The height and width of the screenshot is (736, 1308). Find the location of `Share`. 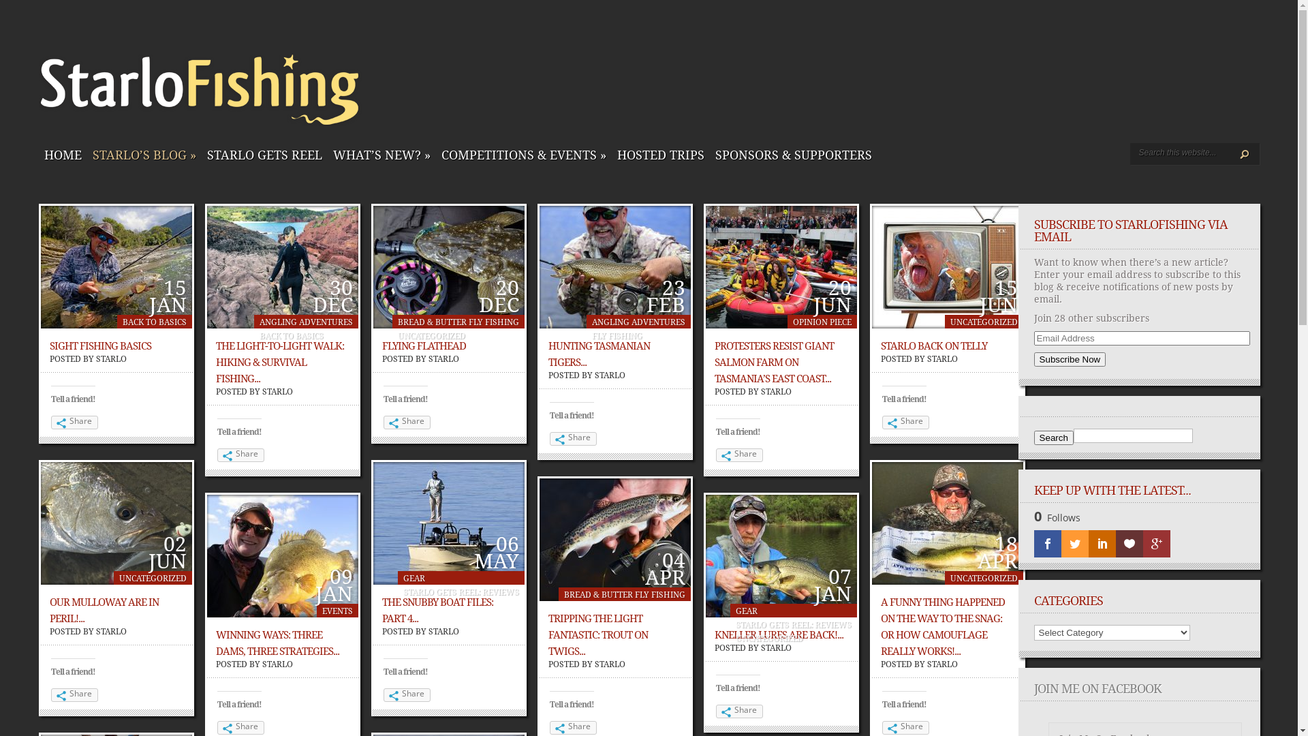

Share is located at coordinates (906, 423).